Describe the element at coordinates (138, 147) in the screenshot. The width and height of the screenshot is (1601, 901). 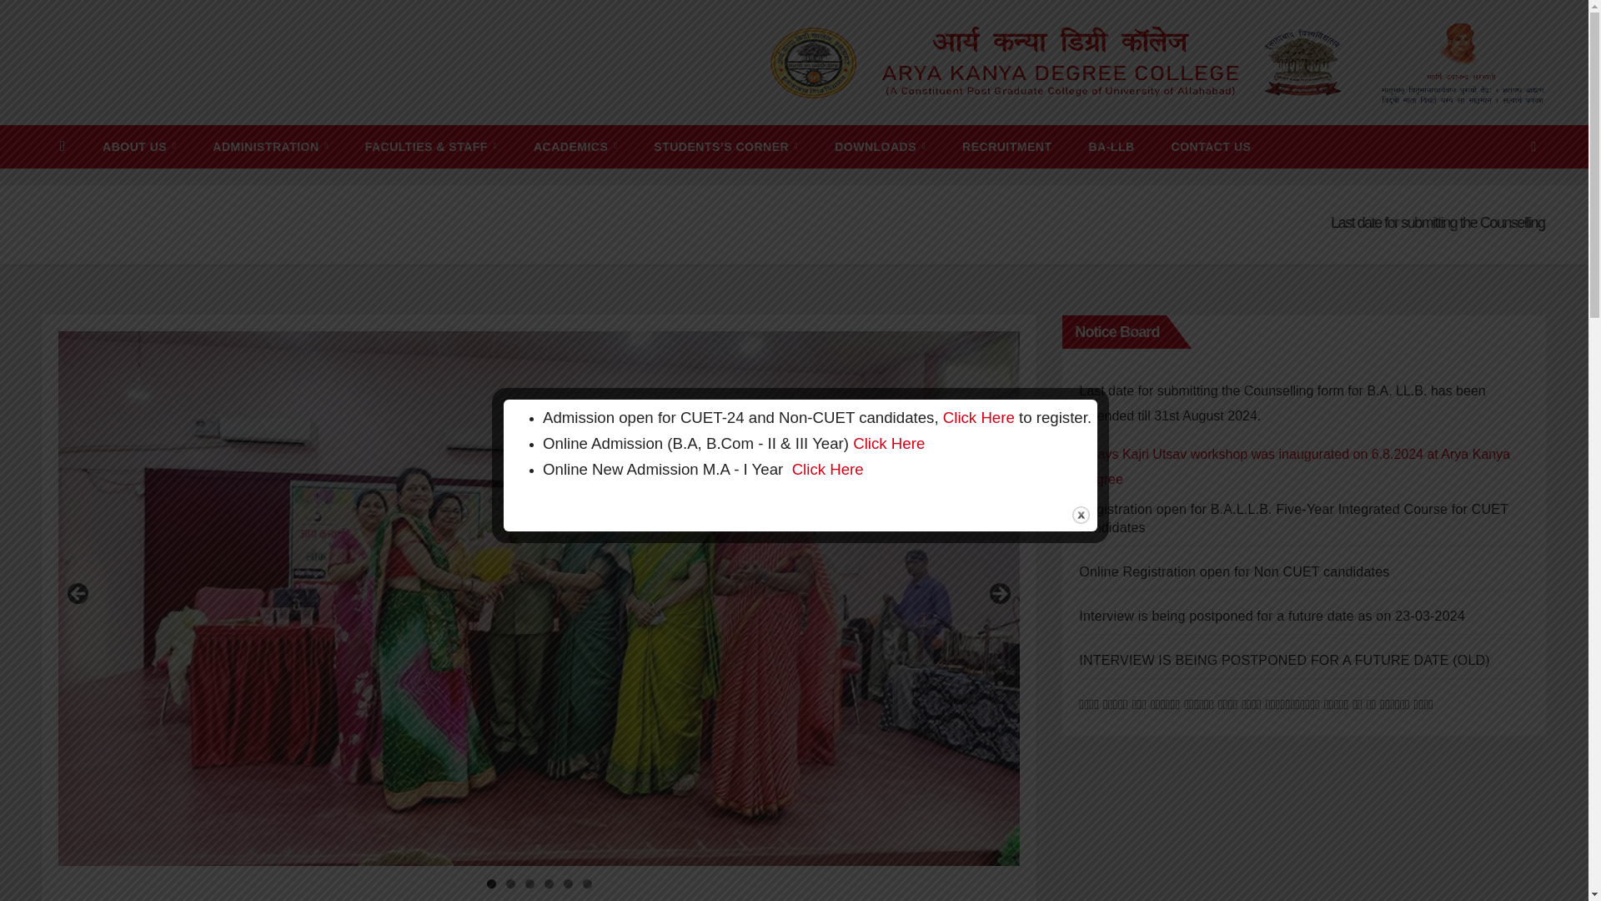
I see `ABOUT US` at that location.